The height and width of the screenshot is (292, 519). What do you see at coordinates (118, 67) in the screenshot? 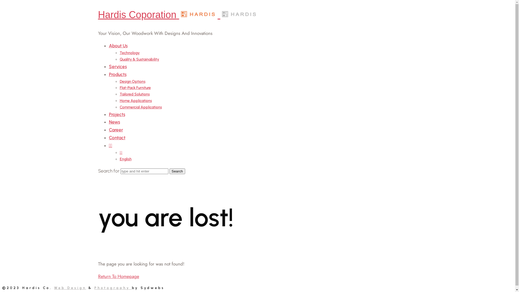
I see `Services` at bounding box center [118, 67].